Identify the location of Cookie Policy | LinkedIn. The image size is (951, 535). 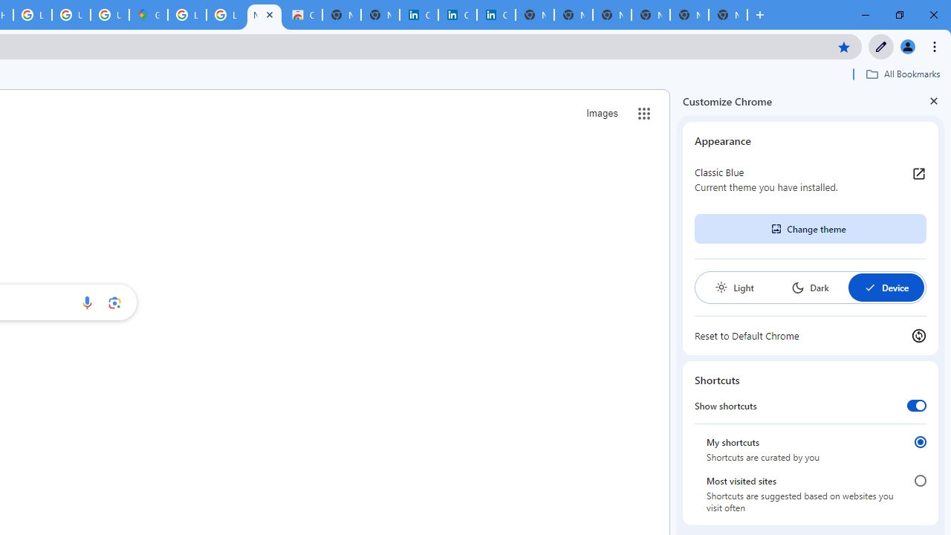
(458, 15).